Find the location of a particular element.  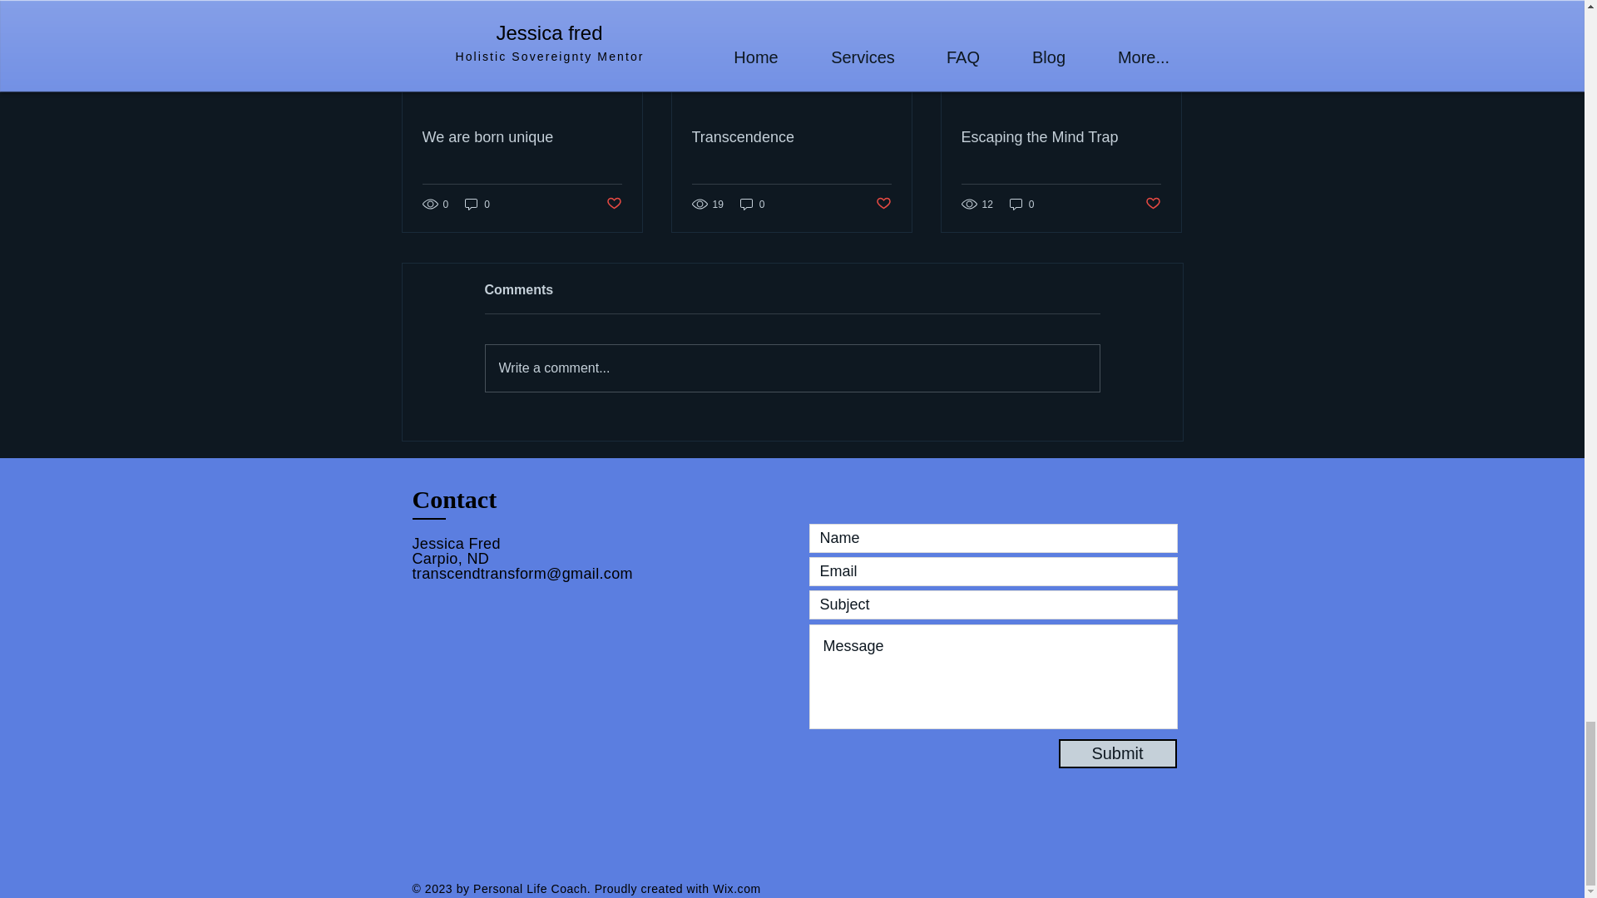

Write a comment... is located at coordinates (792, 368).